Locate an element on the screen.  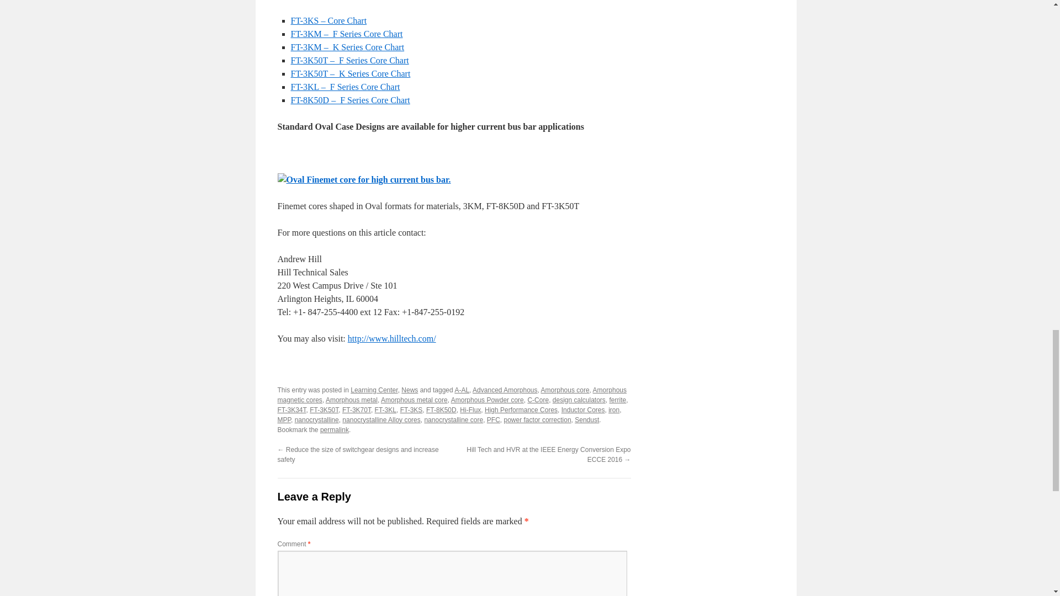
Amorphous Powder core is located at coordinates (487, 400).